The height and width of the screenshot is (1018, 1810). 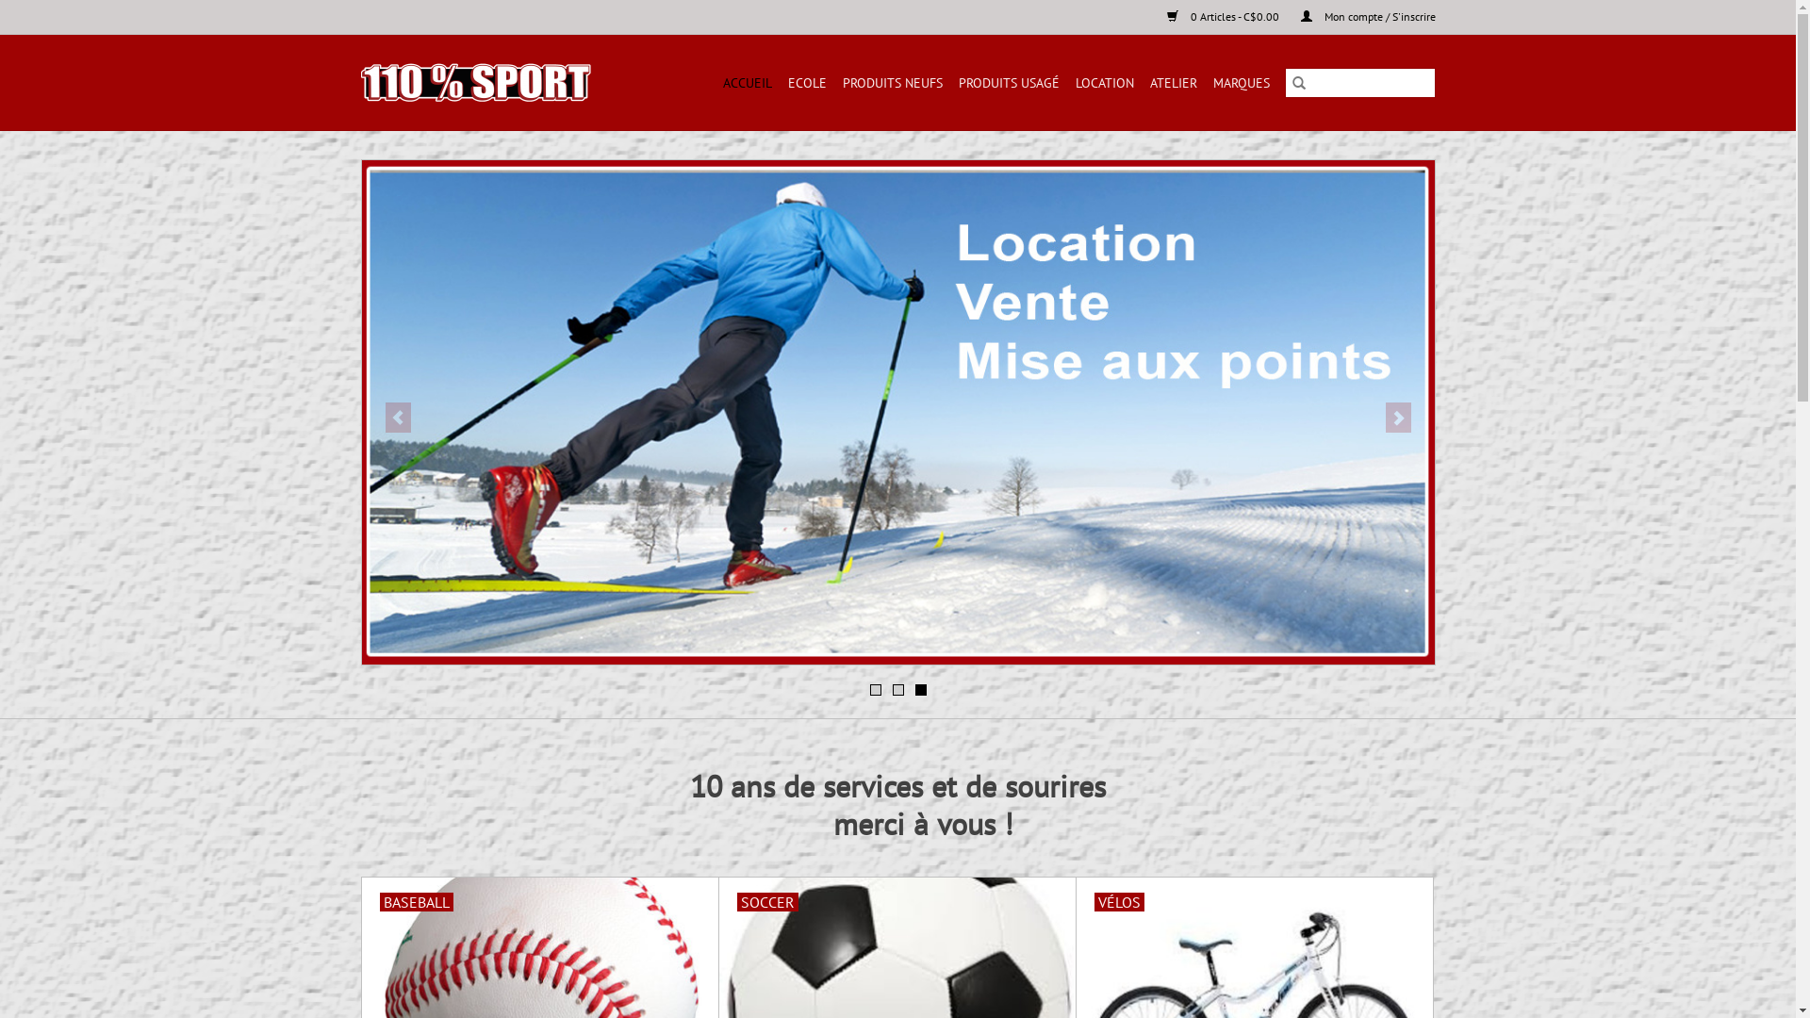 What do you see at coordinates (875, 690) in the screenshot?
I see `1` at bounding box center [875, 690].